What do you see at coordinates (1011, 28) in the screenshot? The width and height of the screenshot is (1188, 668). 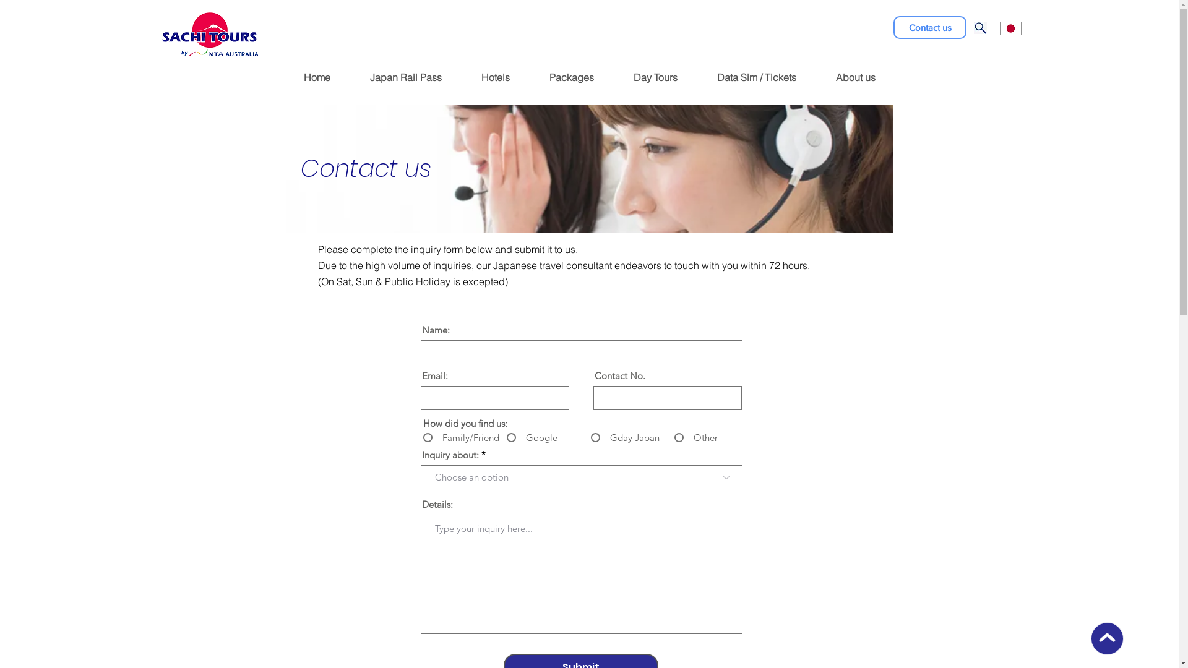 I see `Japanese Site` at bounding box center [1011, 28].